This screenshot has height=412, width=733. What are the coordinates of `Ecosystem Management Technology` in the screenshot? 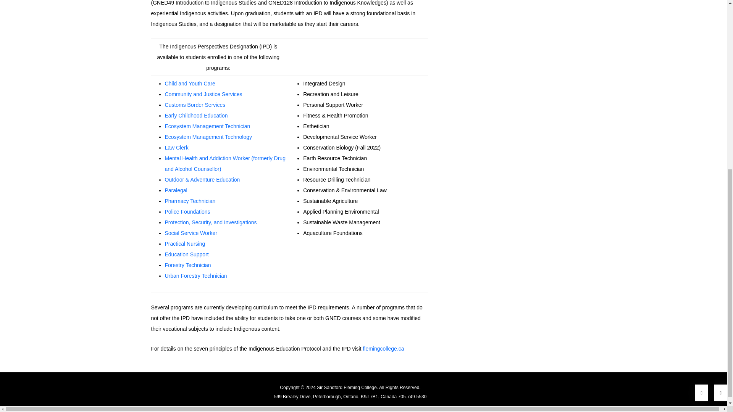 It's located at (208, 137).